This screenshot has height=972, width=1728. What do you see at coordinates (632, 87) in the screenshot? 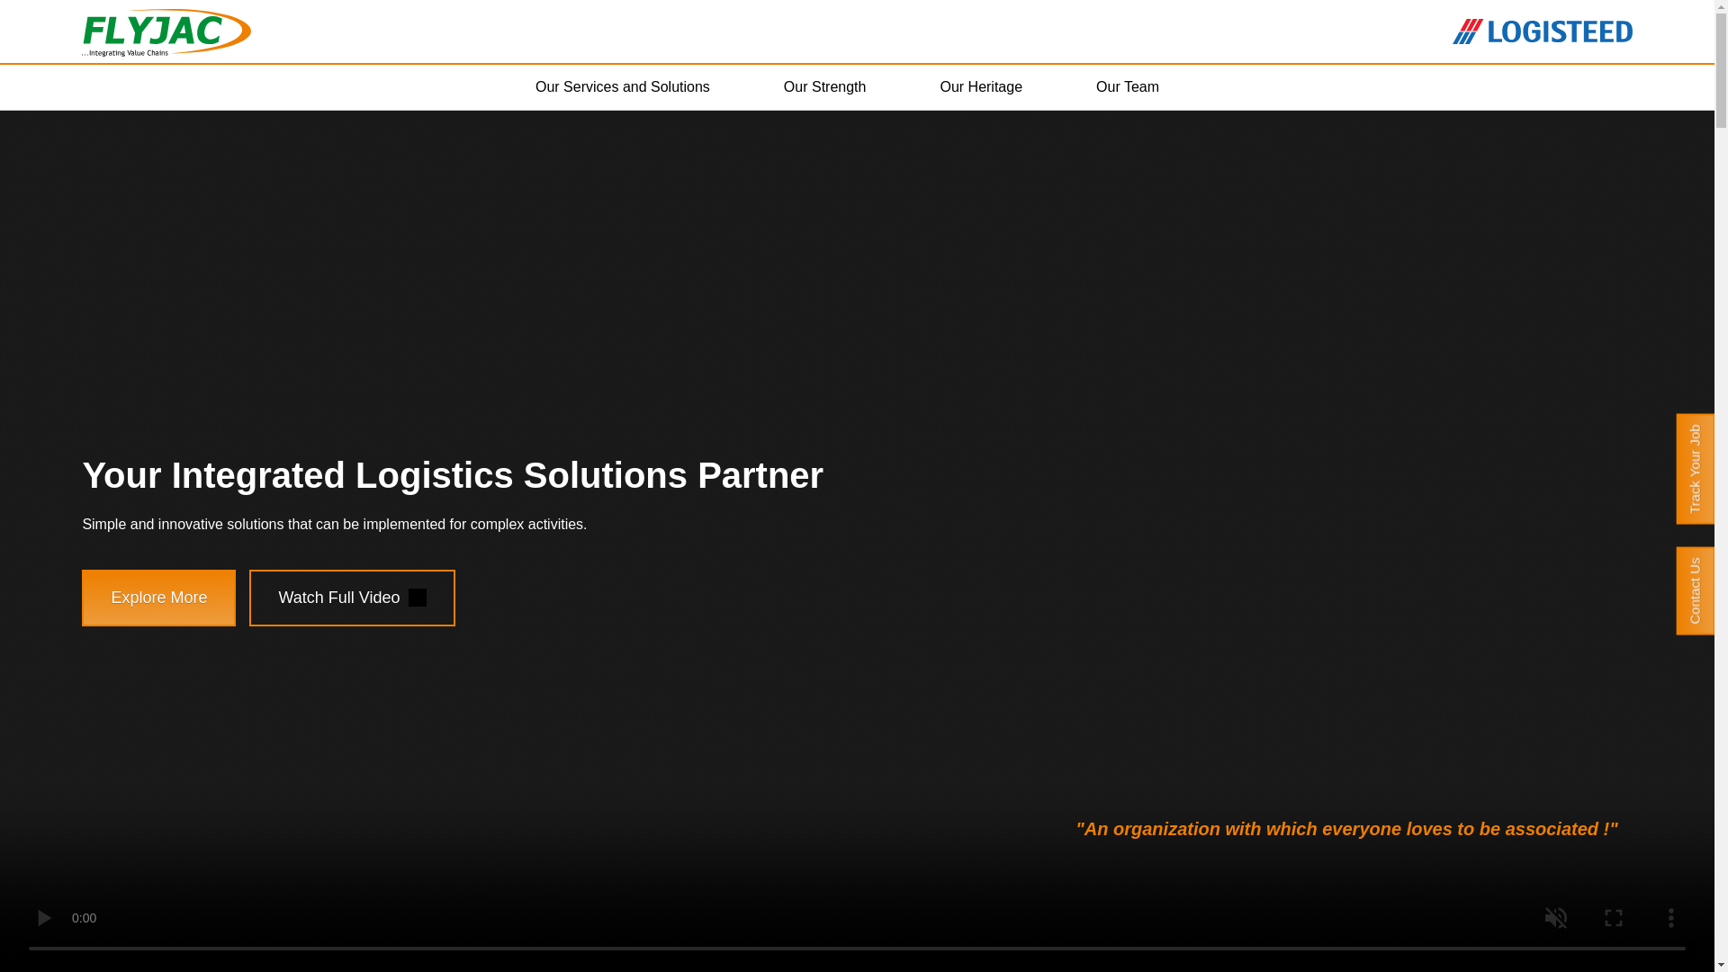
I see `Our Services and Solutions` at bounding box center [632, 87].